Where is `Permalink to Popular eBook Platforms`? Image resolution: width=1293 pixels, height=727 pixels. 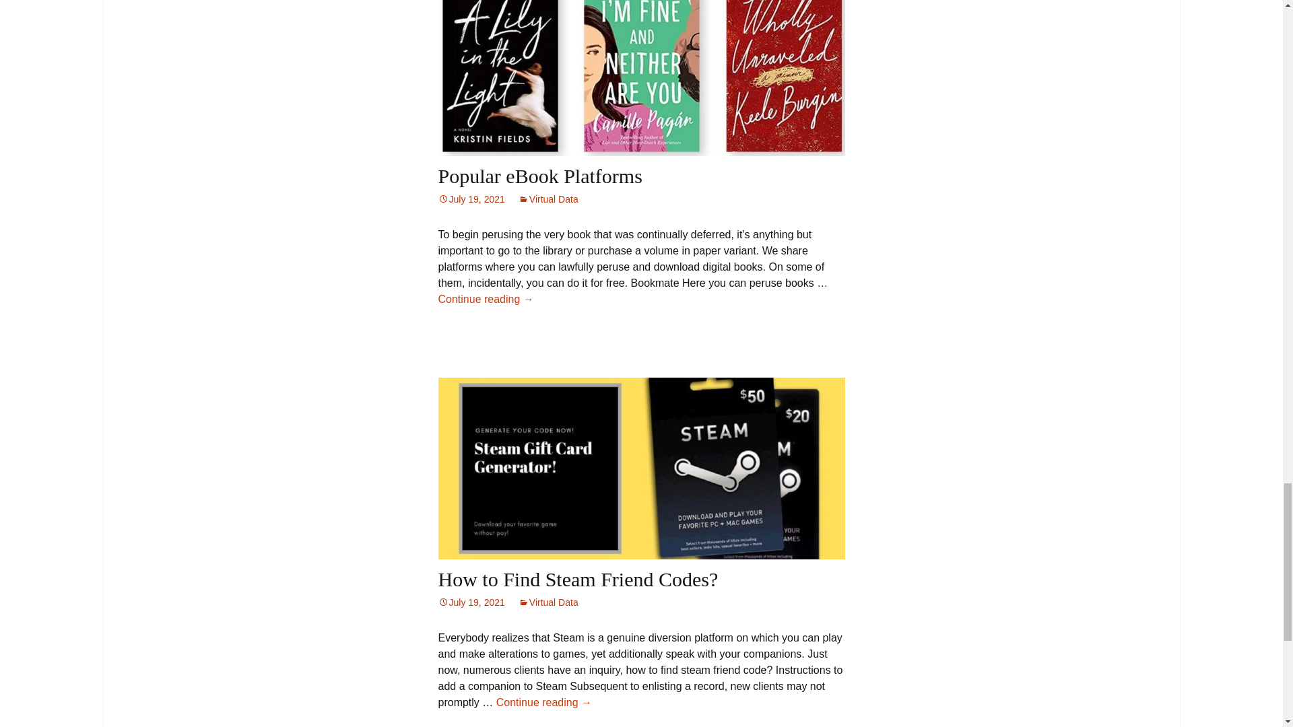 Permalink to Popular eBook Platforms is located at coordinates (471, 199).